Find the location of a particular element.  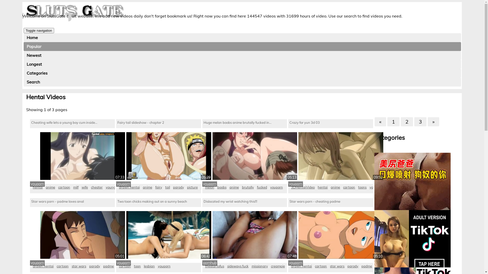

tail is located at coordinates (168, 187).